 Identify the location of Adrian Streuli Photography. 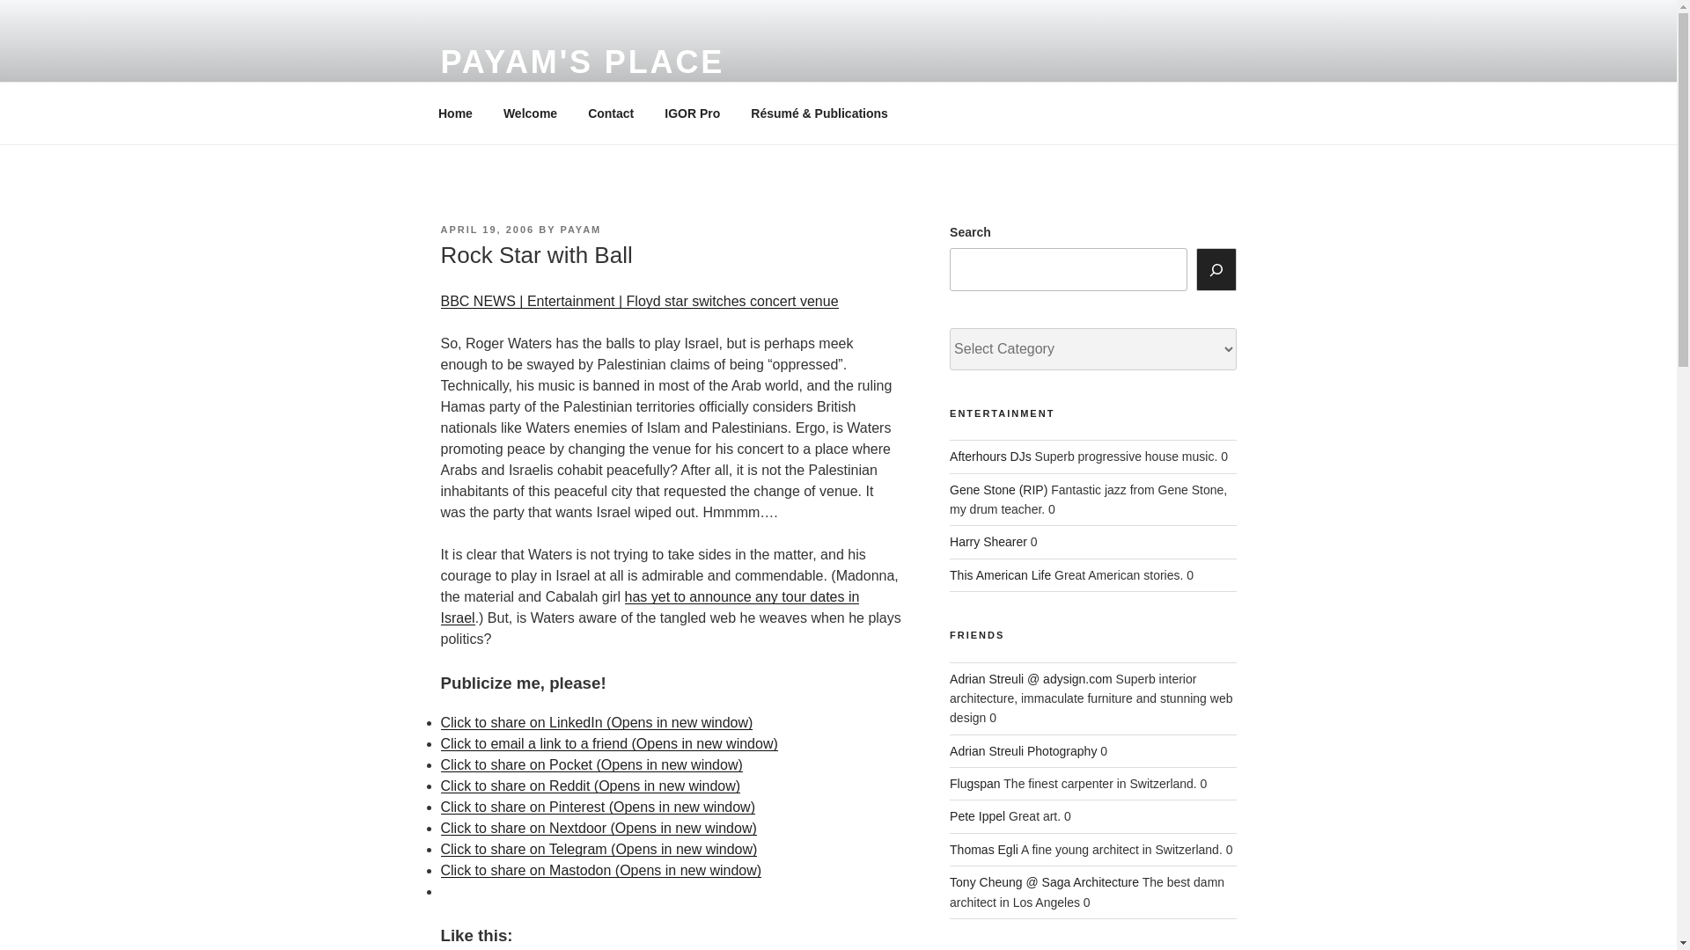
(1023, 750).